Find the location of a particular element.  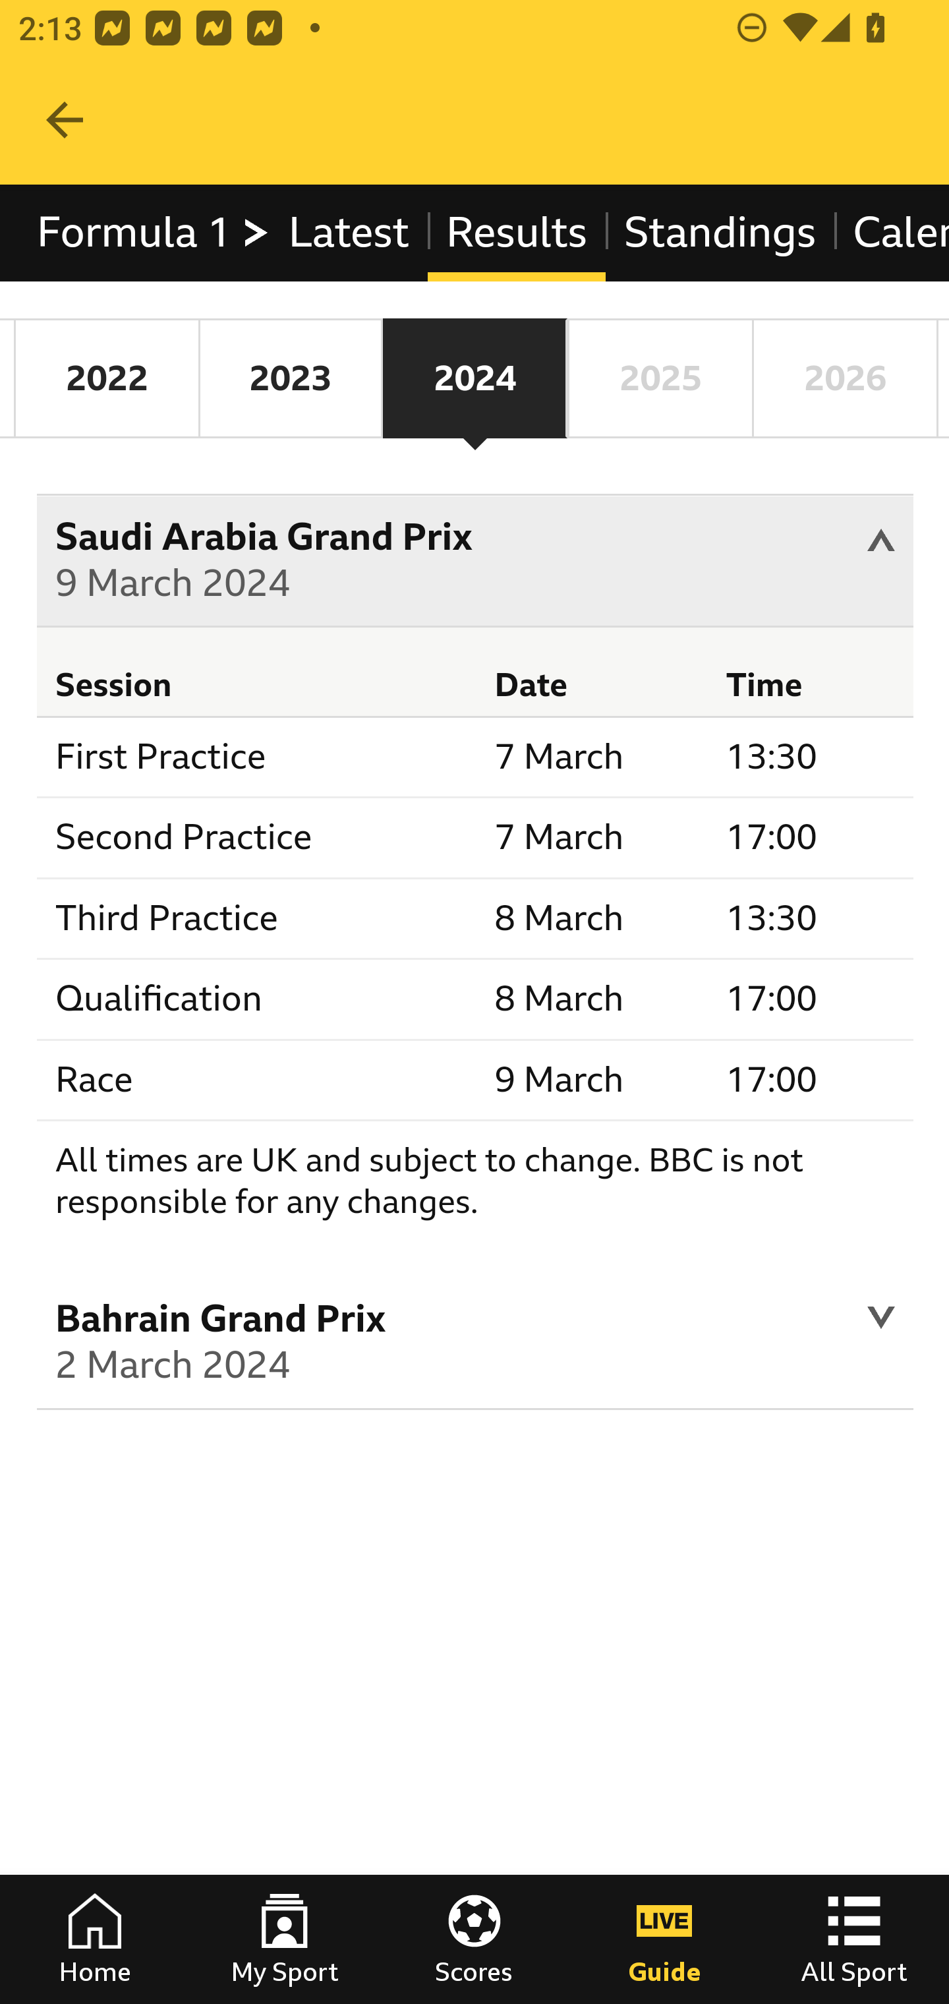

2023 is located at coordinates (290, 378).